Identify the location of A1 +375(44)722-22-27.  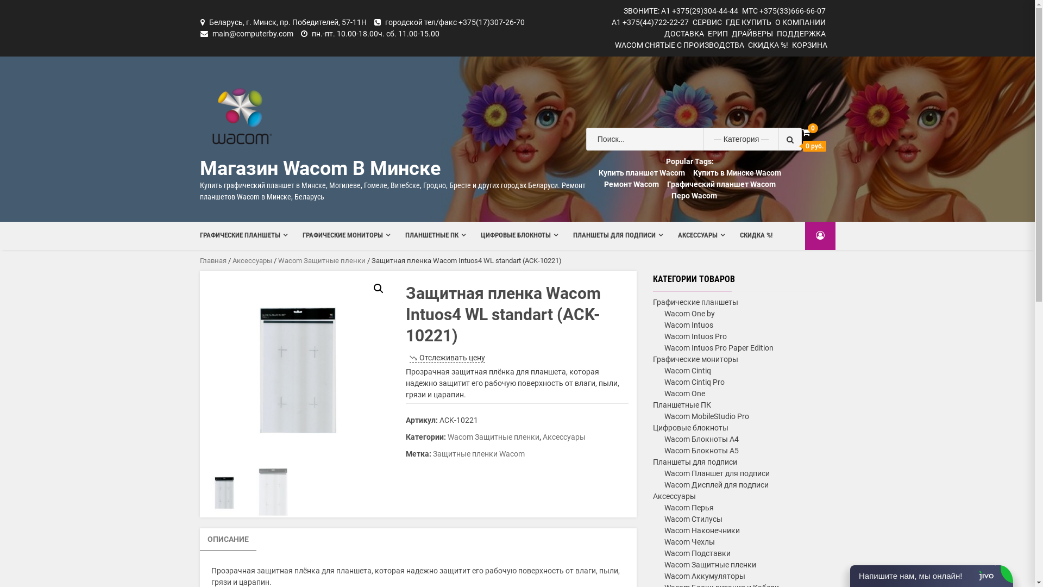
(650, 22).